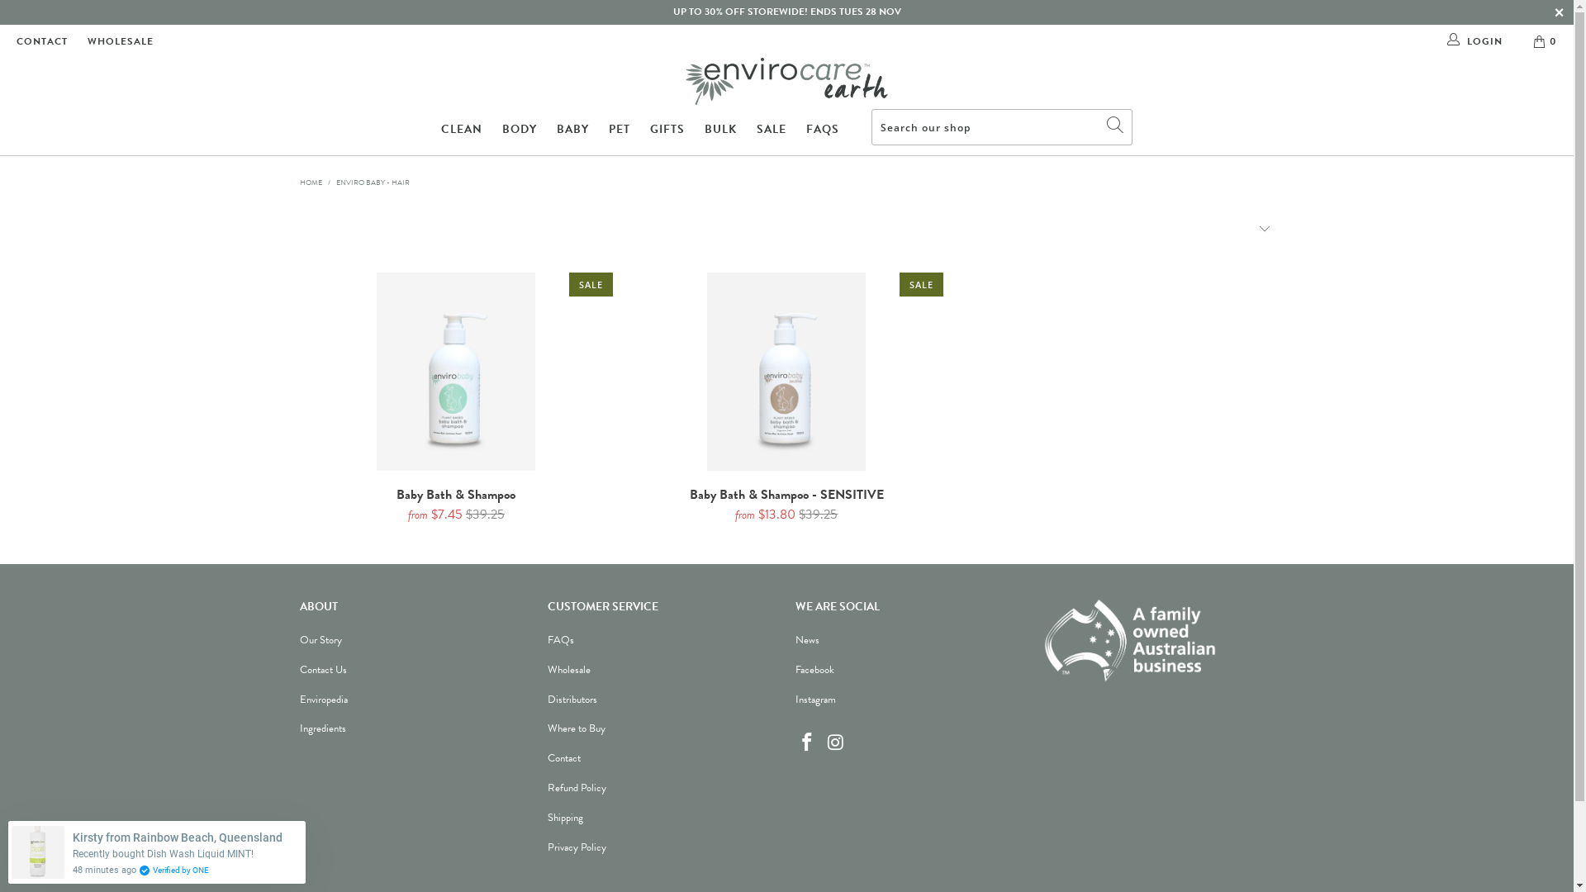 The height and width of the screenshot is (892, 1586). I want to click on ENVIRO BABY - HAIR, so click(372, 183).